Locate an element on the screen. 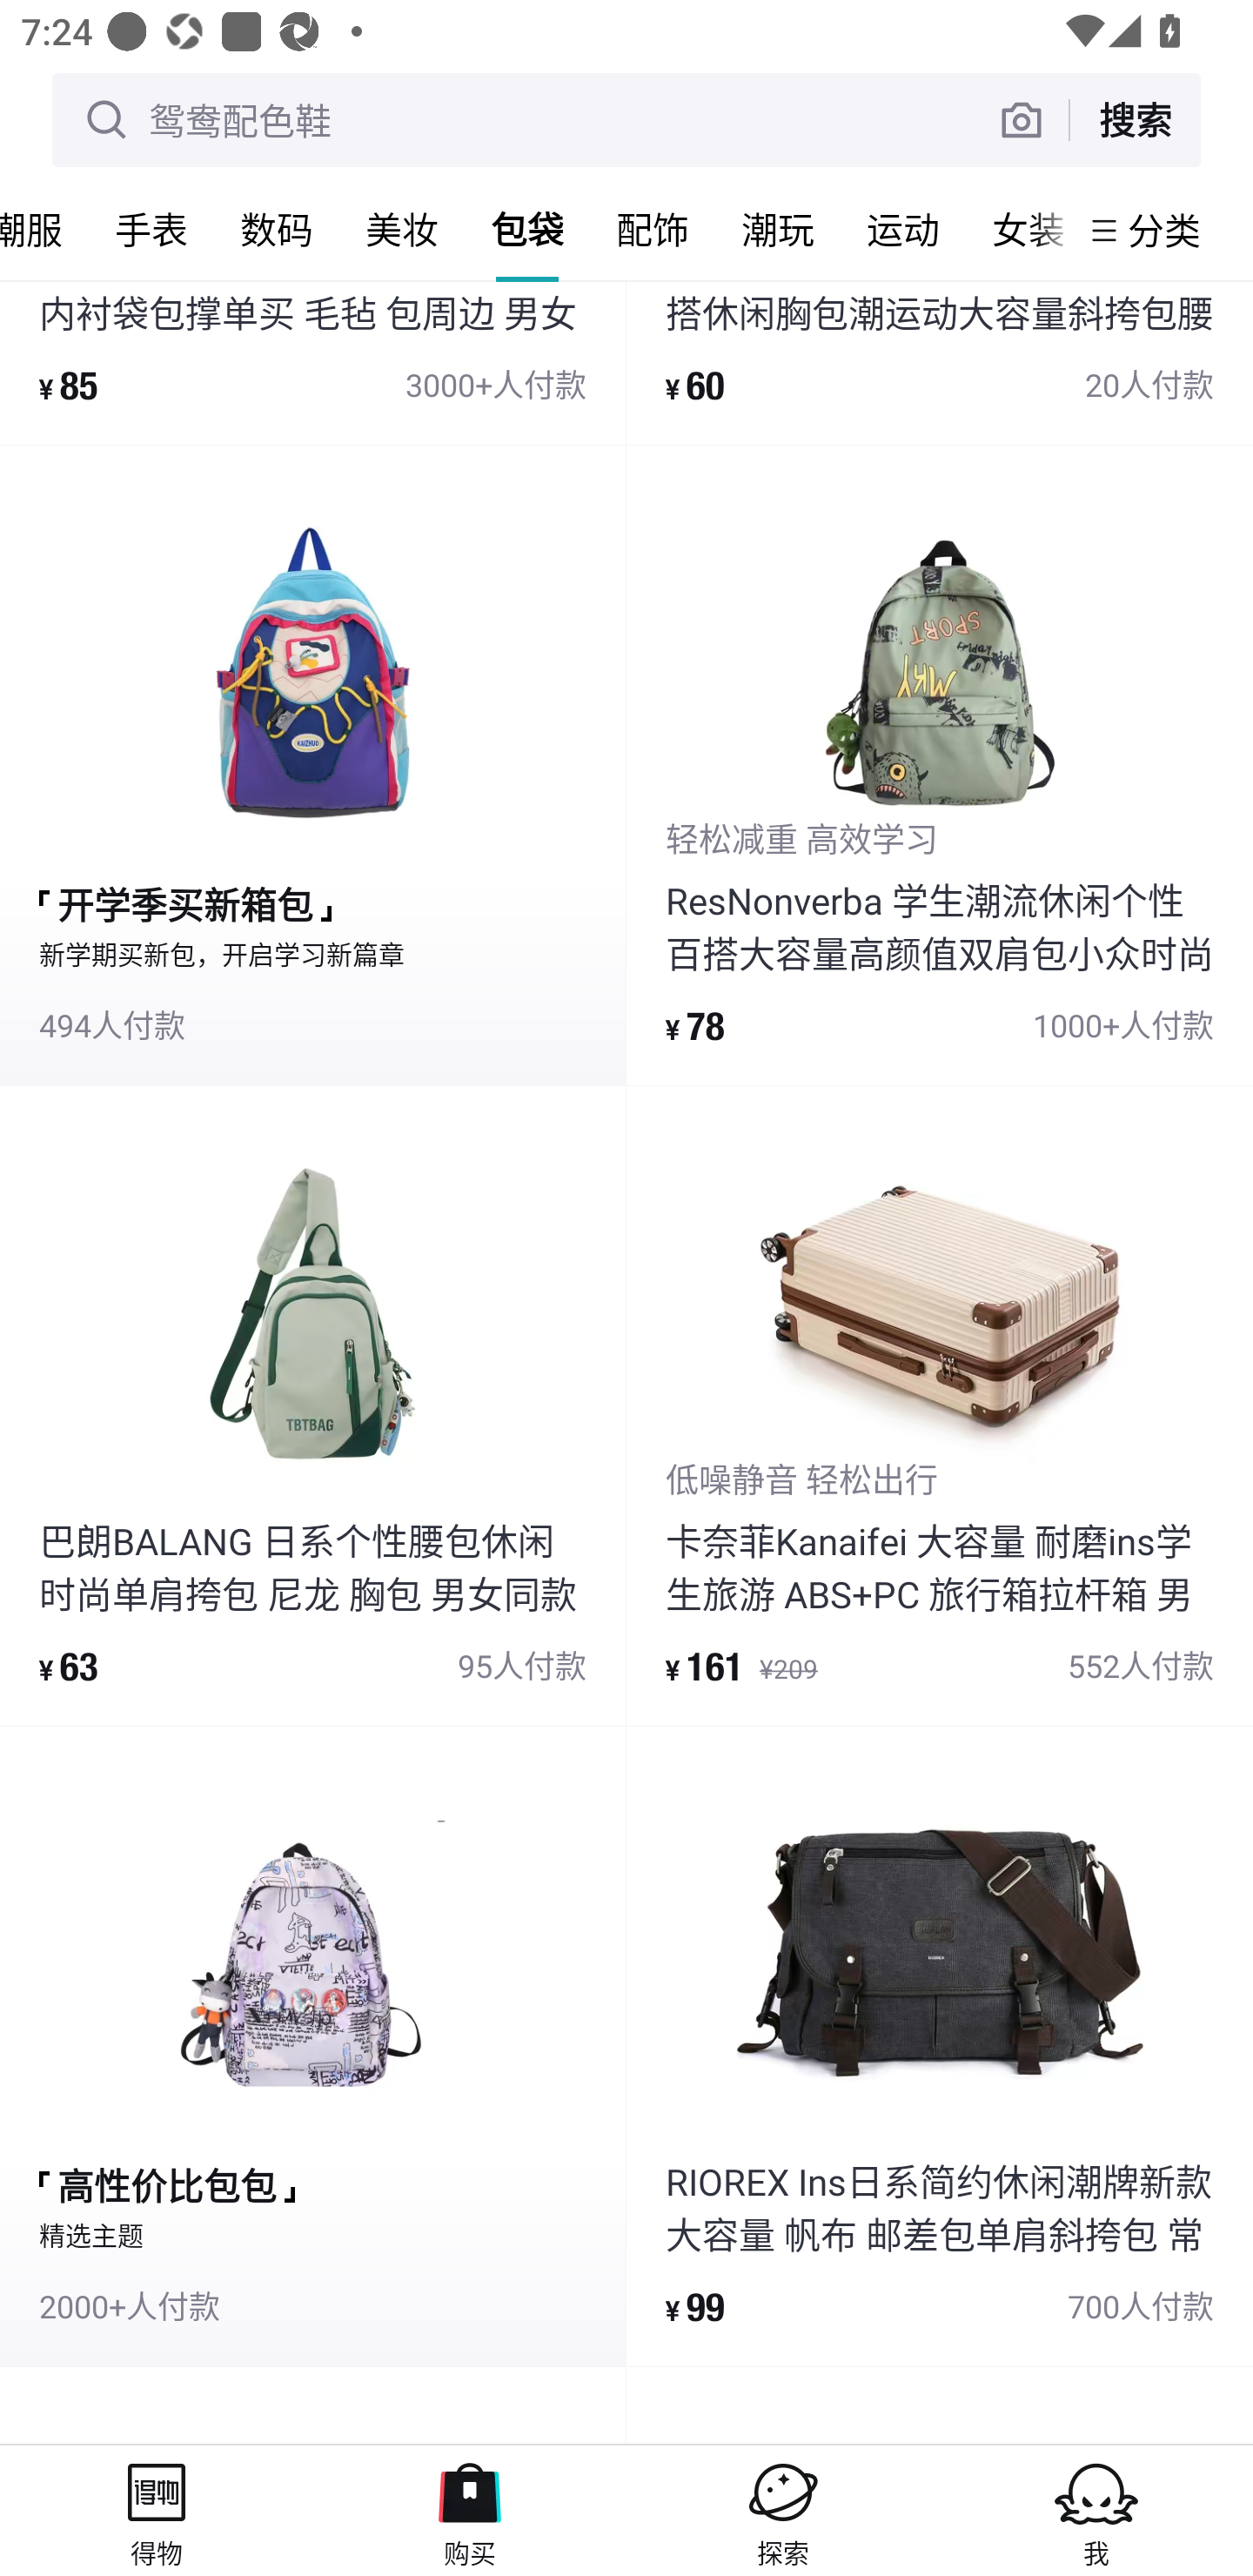  数码 is located at coordinates (277, 229).